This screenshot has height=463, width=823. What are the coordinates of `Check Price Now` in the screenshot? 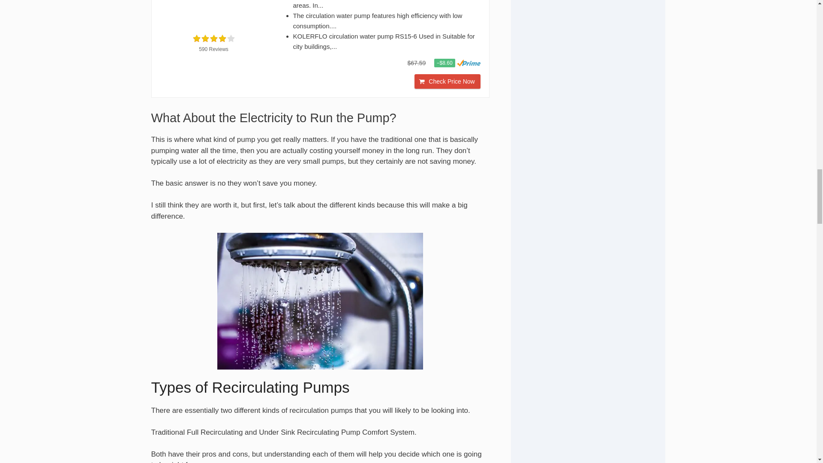 It's located at (447, 81).